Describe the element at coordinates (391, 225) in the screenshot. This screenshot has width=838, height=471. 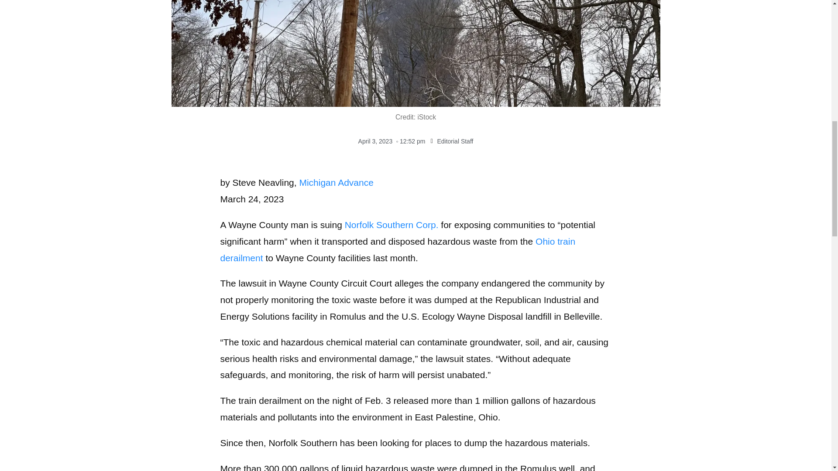
I see `Norfolk Southern Corp.` at that location.